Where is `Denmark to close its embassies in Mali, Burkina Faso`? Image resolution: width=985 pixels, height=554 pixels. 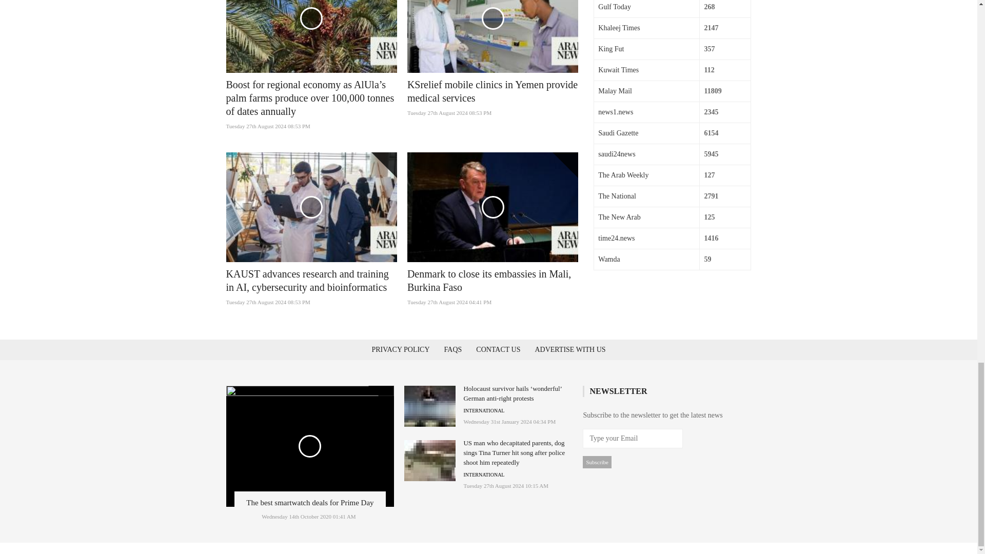
Denmark to close its embassies in Mali, Burkina Faso is located at coordinates (489, 280).